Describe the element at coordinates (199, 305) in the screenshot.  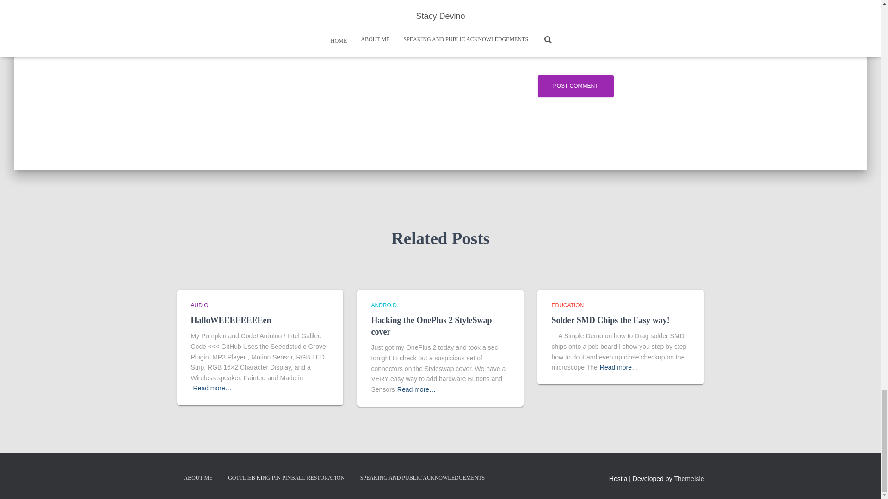
I see `AUDIO` at that location.